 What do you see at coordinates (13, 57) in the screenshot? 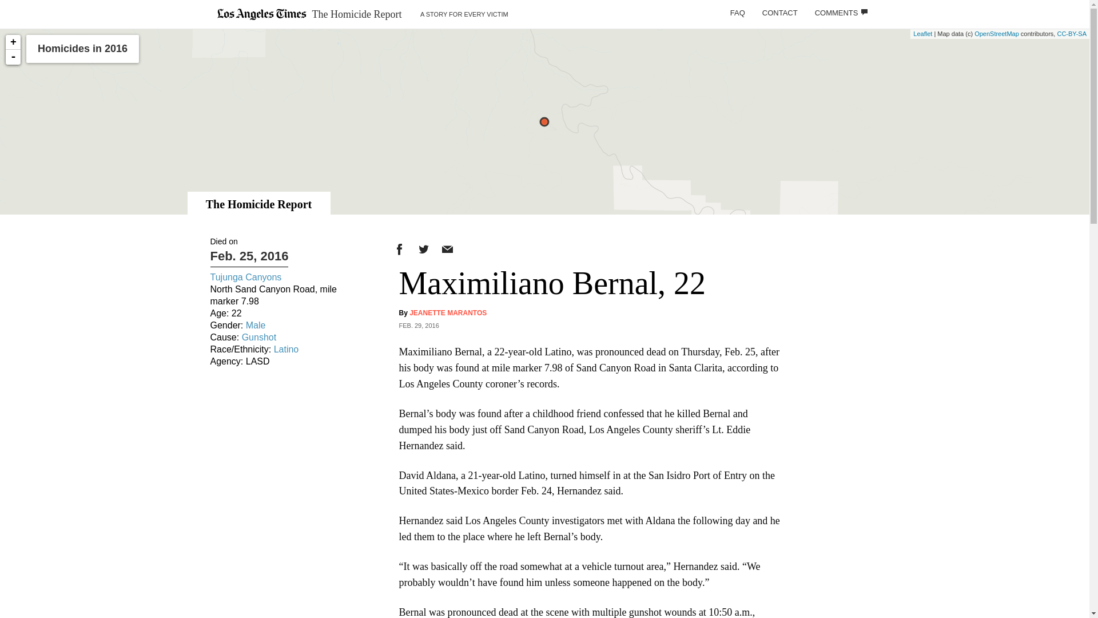
I see `Zoom out` at bounding box center [13, 57].